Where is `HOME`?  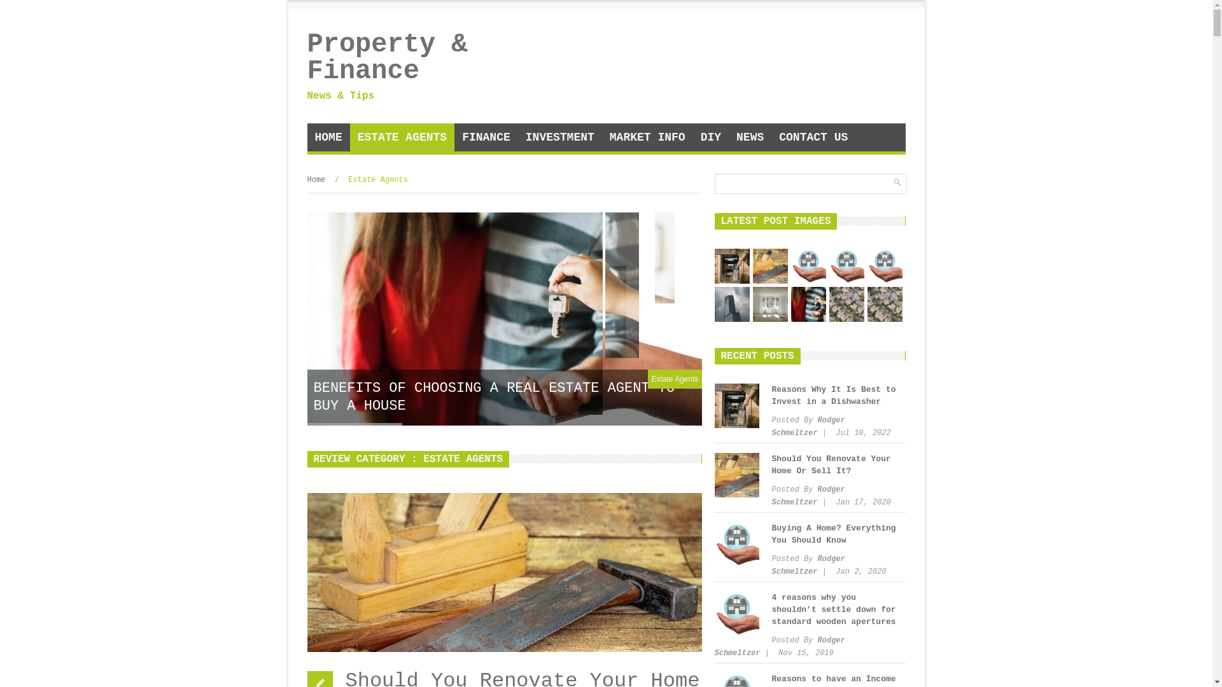 HOME is located at coordinates (328, 137).